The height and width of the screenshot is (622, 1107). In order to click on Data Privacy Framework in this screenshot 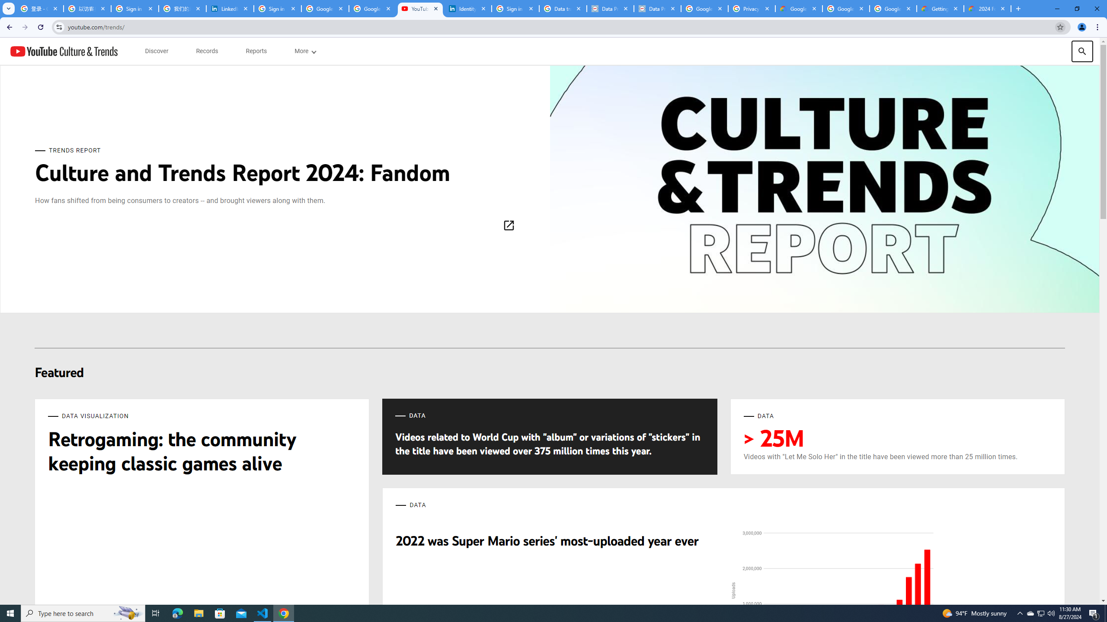, I will do `click(611, 9)`.